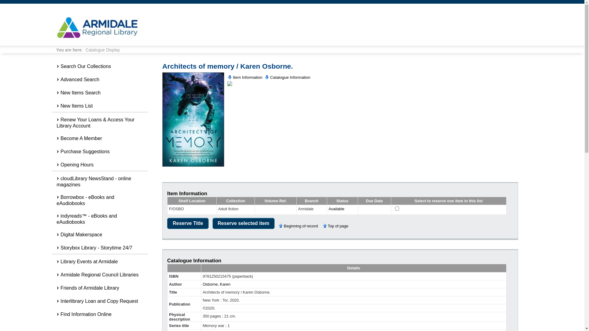  I want to click on Item Information, so click(187, 194).